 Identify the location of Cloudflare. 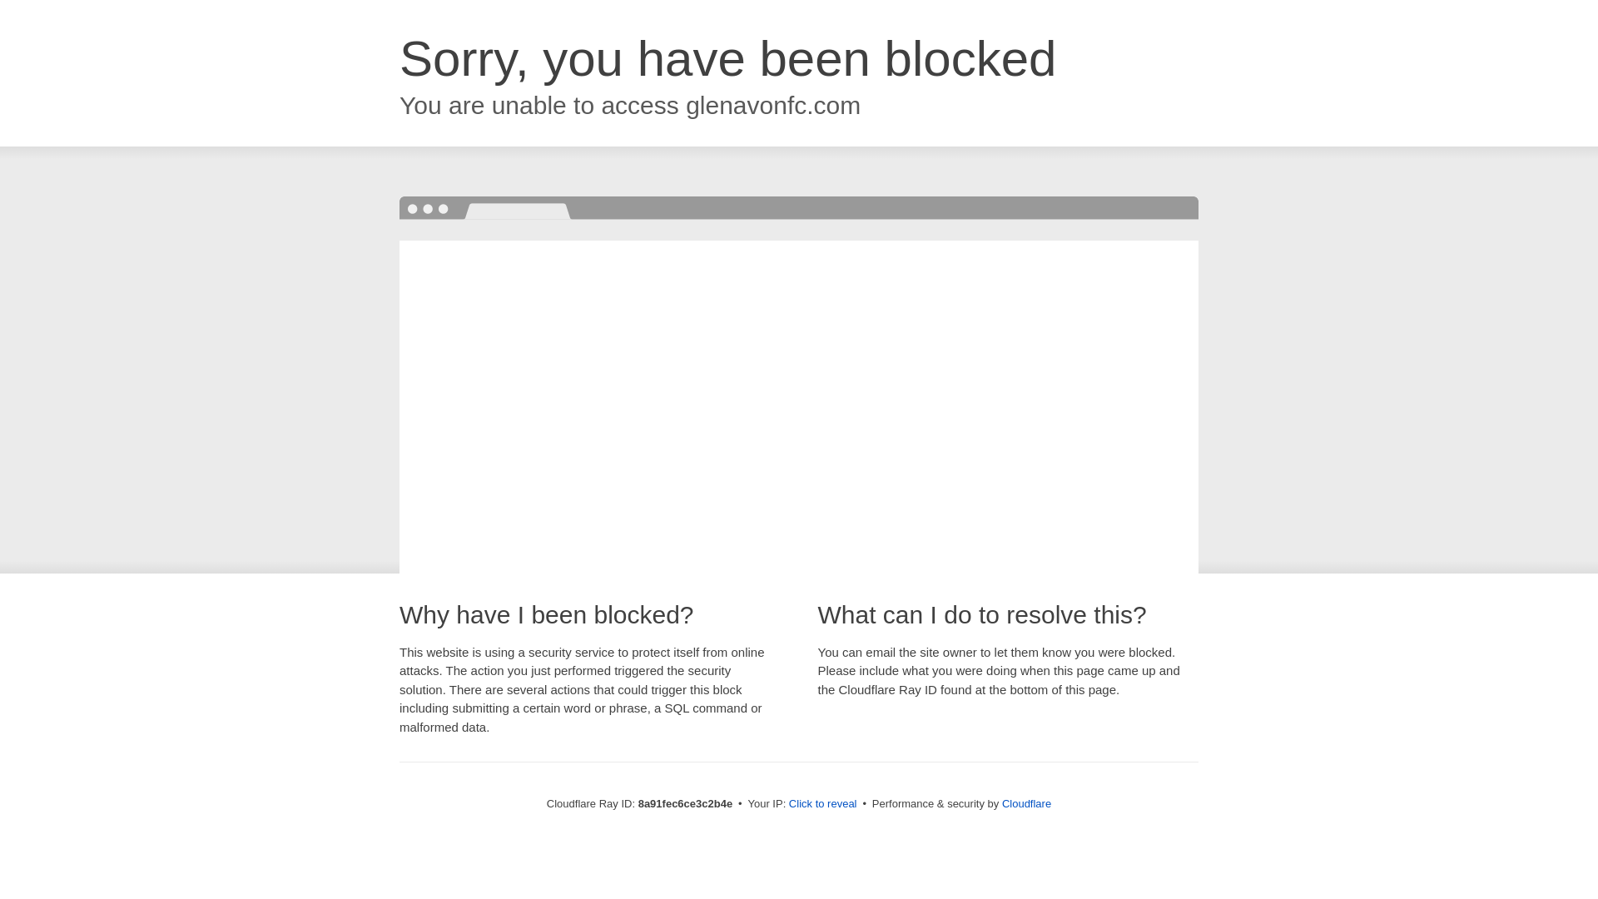
(1026, 803).